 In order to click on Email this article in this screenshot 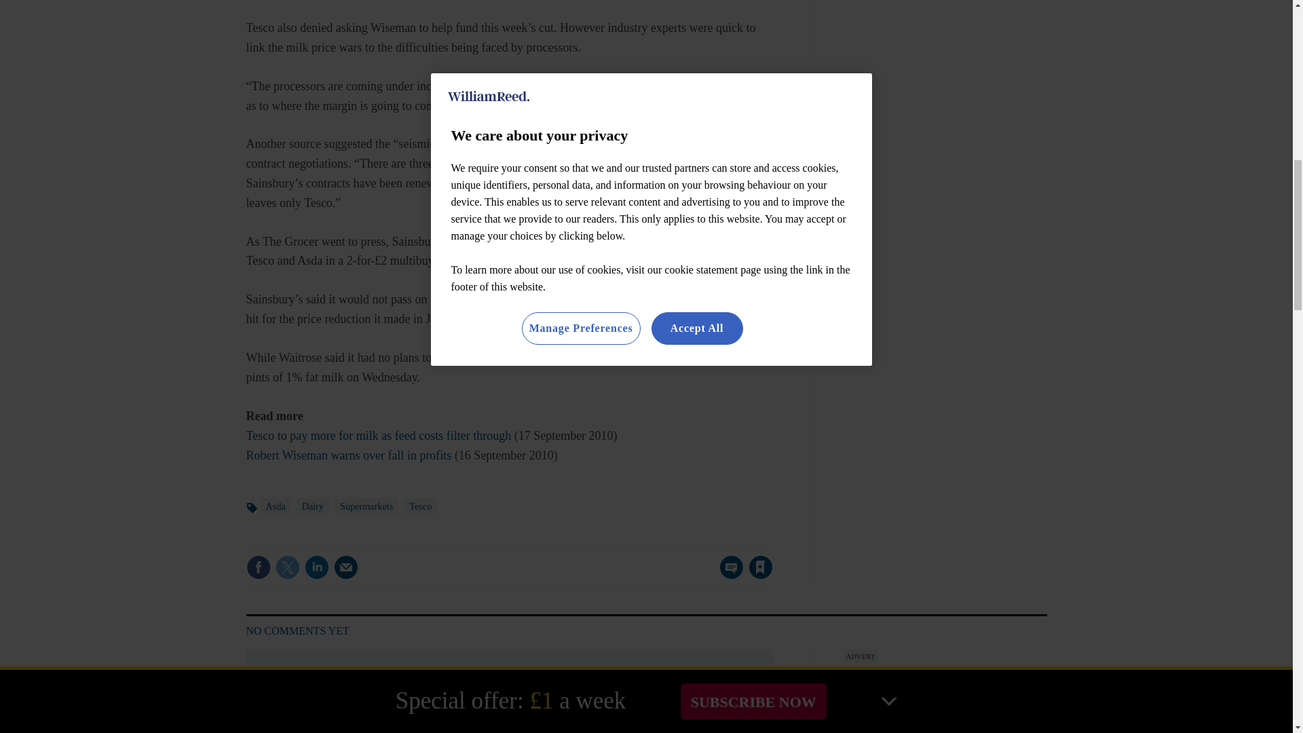, I will do `click(346, 567)`.